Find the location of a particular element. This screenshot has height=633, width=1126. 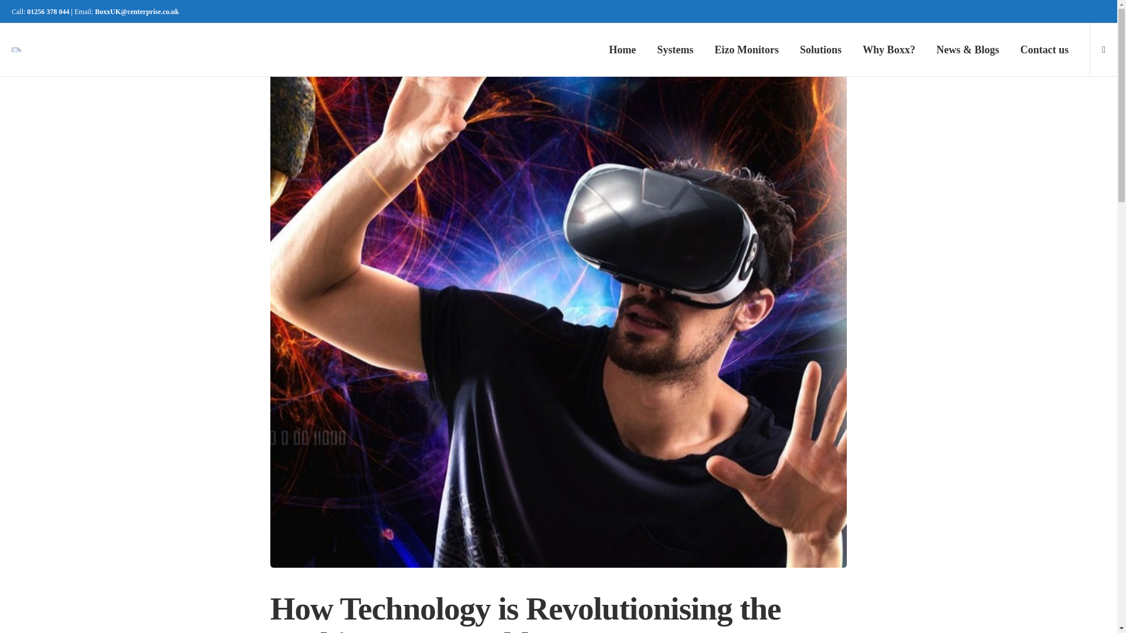

Contact us is located at coordinates (1044, 49).